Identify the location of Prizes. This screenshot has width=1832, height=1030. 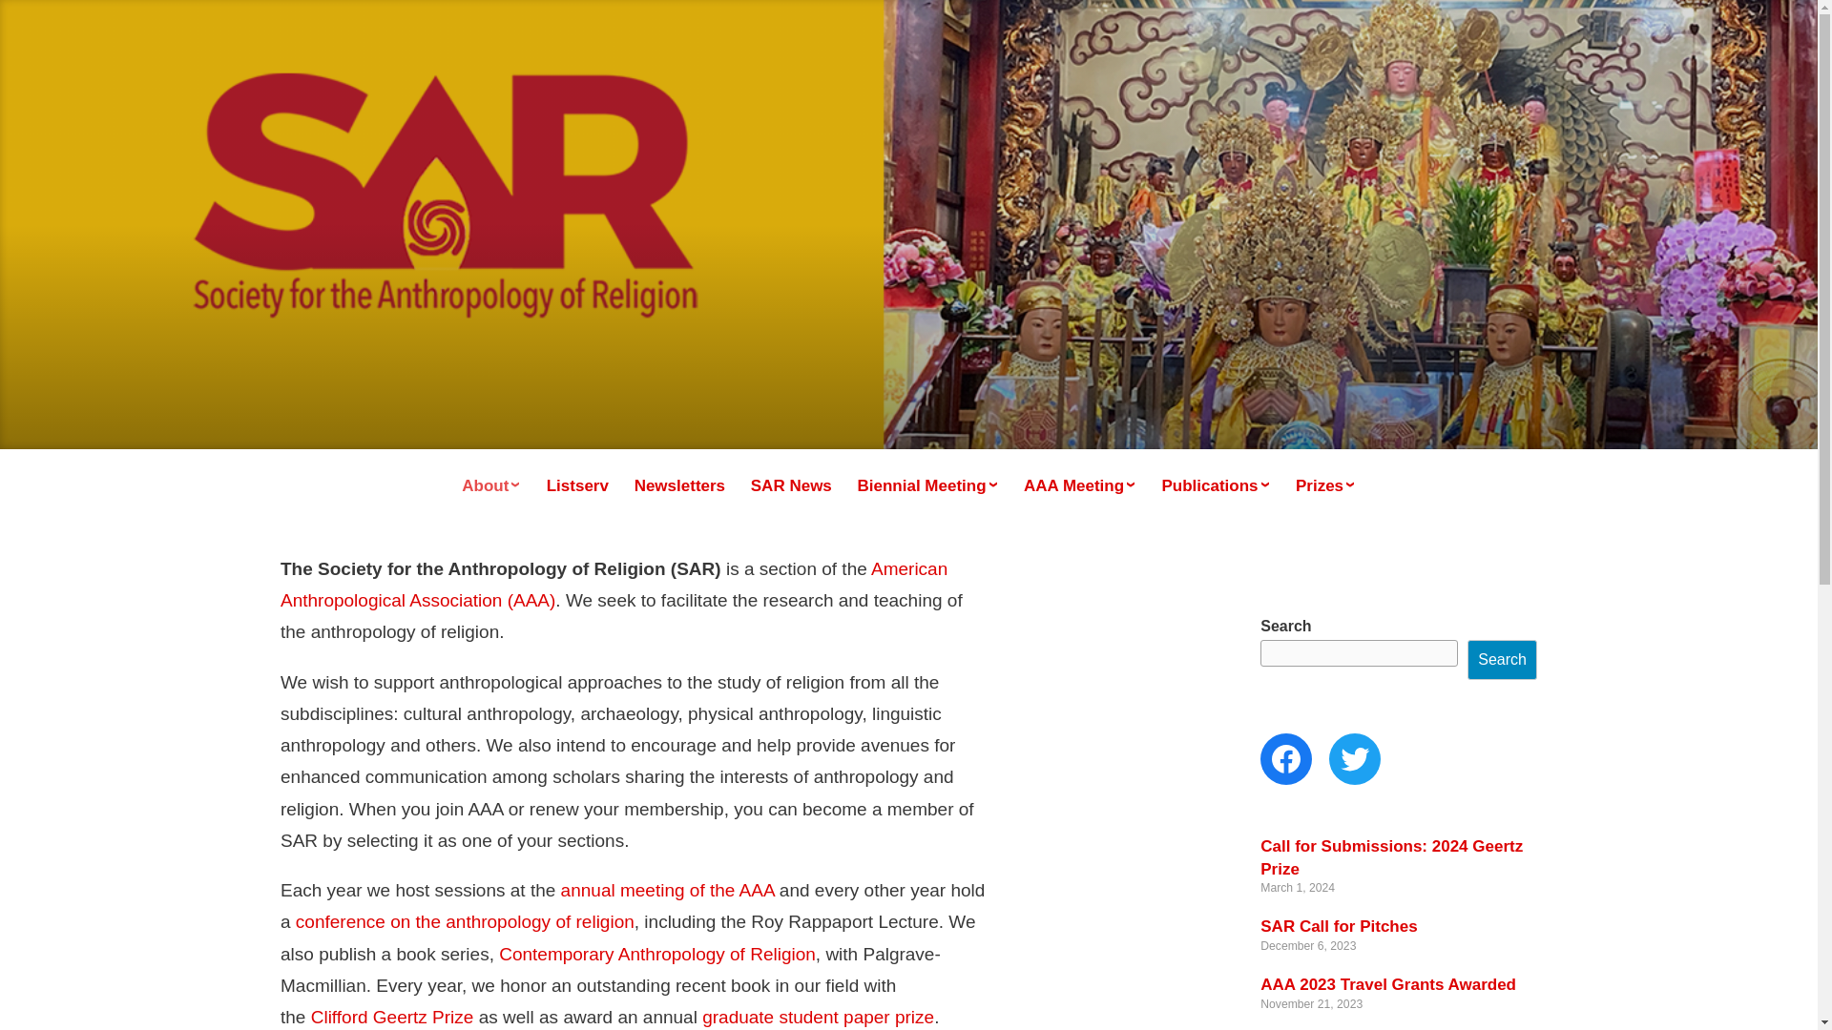
(1324, 485).